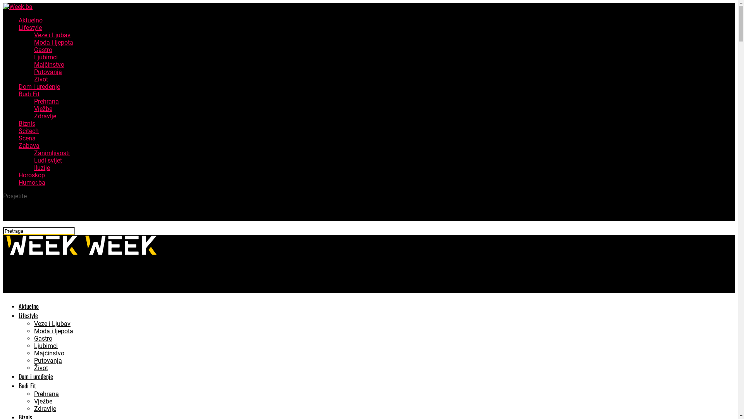  I want to click on Iluzije, so click(42, 168).